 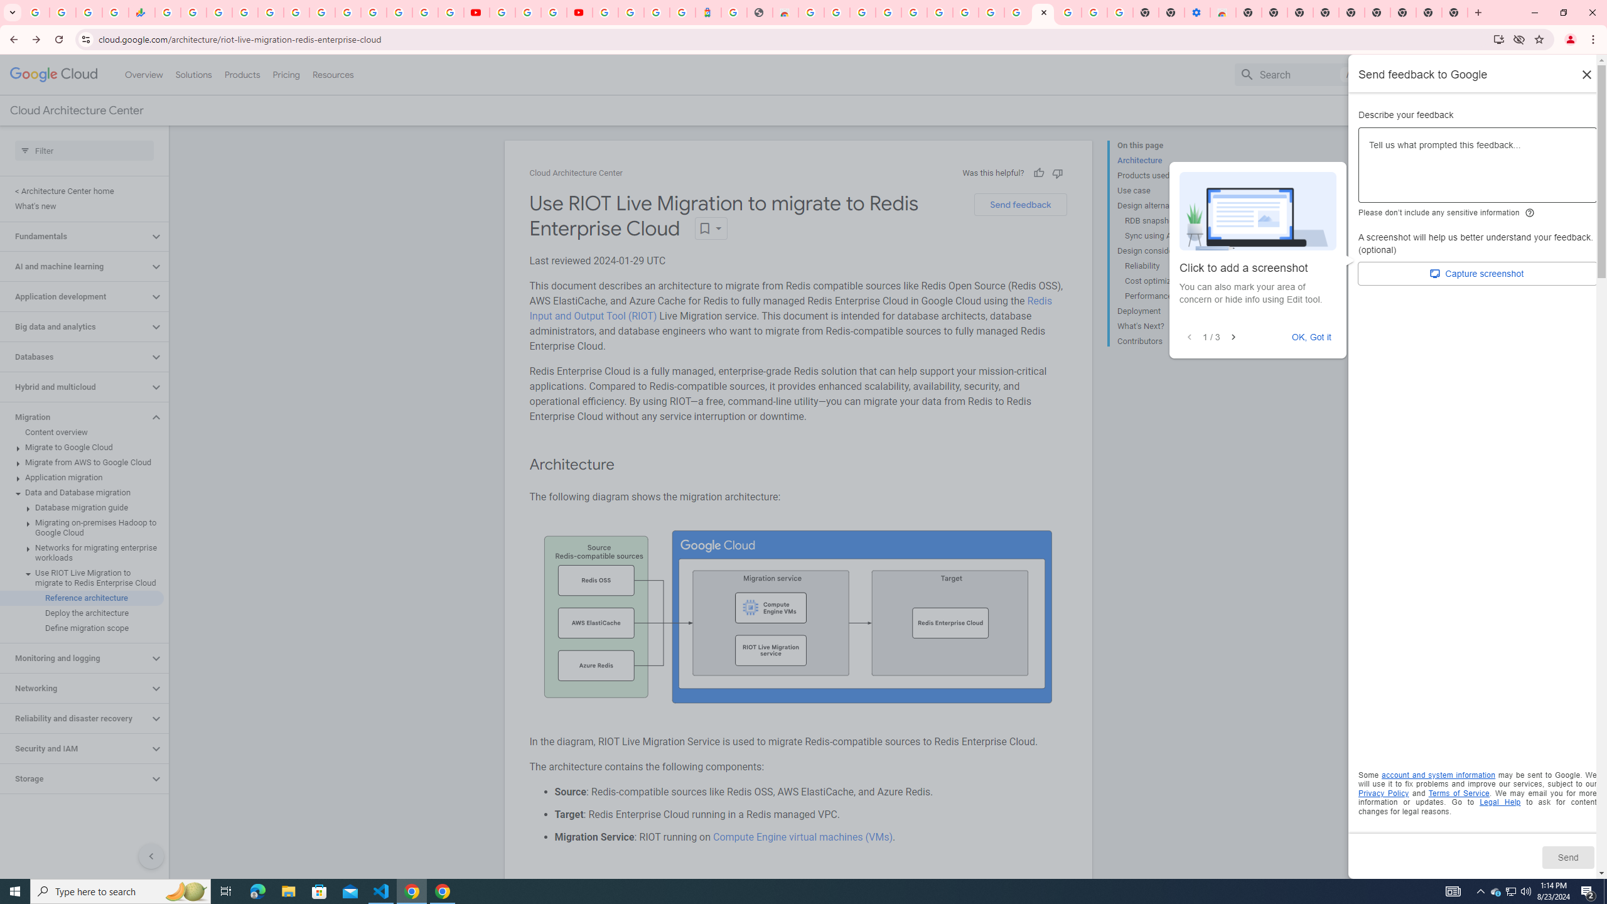 I want to click on Cloud Architecture Center, so click(x=576, y=173).